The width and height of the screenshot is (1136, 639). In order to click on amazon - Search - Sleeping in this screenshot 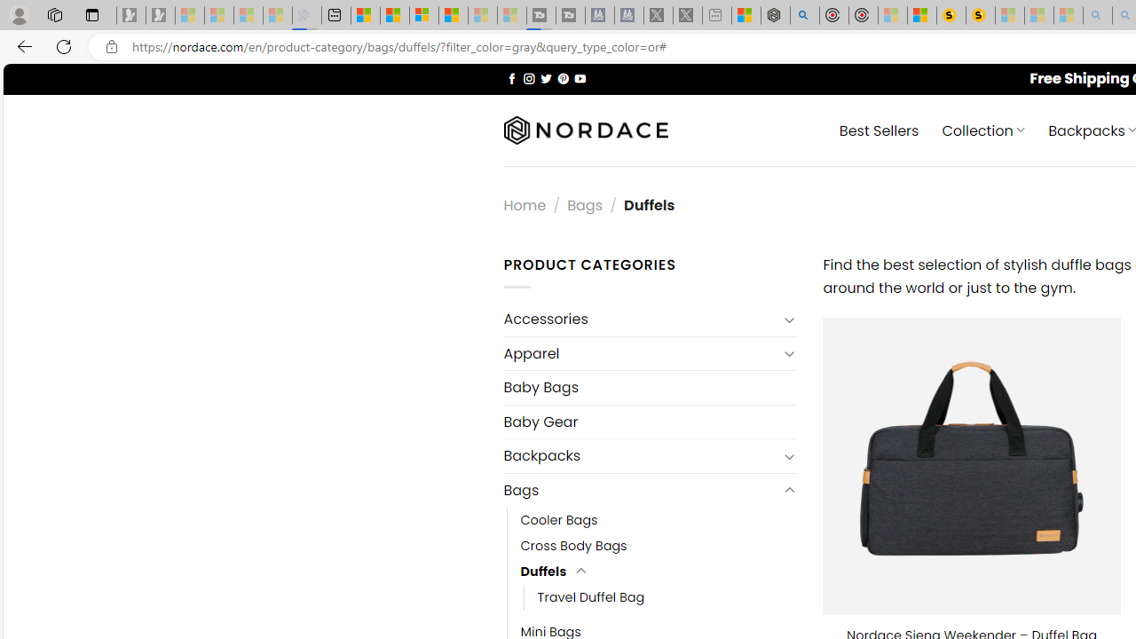, I will do `click(1098, 16)`.